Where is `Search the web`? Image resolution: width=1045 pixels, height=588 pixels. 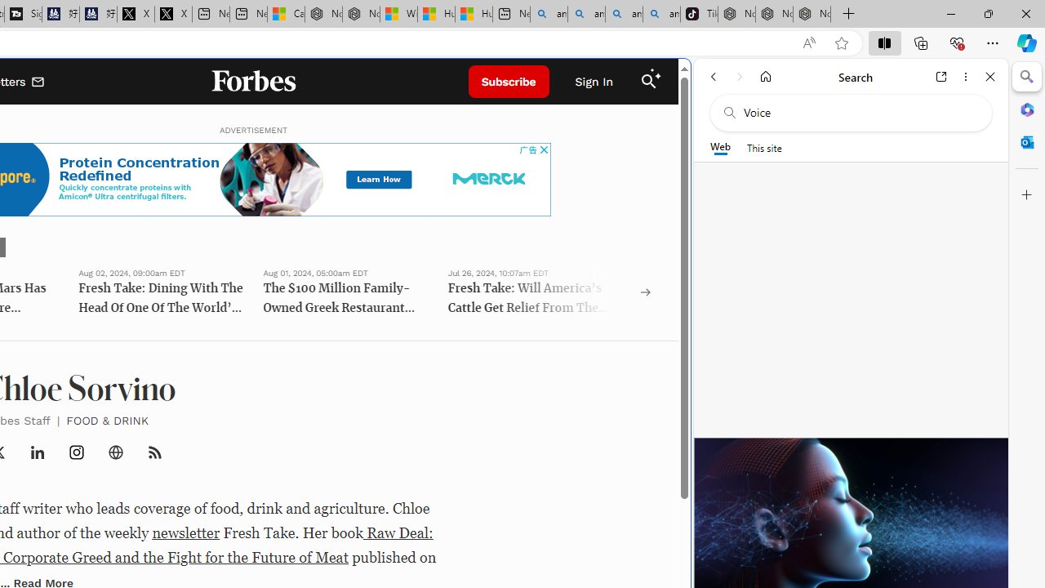
Search the web is located at coordinates (859, 113).